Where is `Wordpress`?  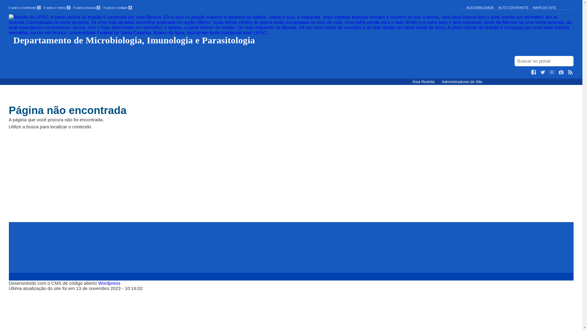 Wordpress is located at coordinates (109, 283).